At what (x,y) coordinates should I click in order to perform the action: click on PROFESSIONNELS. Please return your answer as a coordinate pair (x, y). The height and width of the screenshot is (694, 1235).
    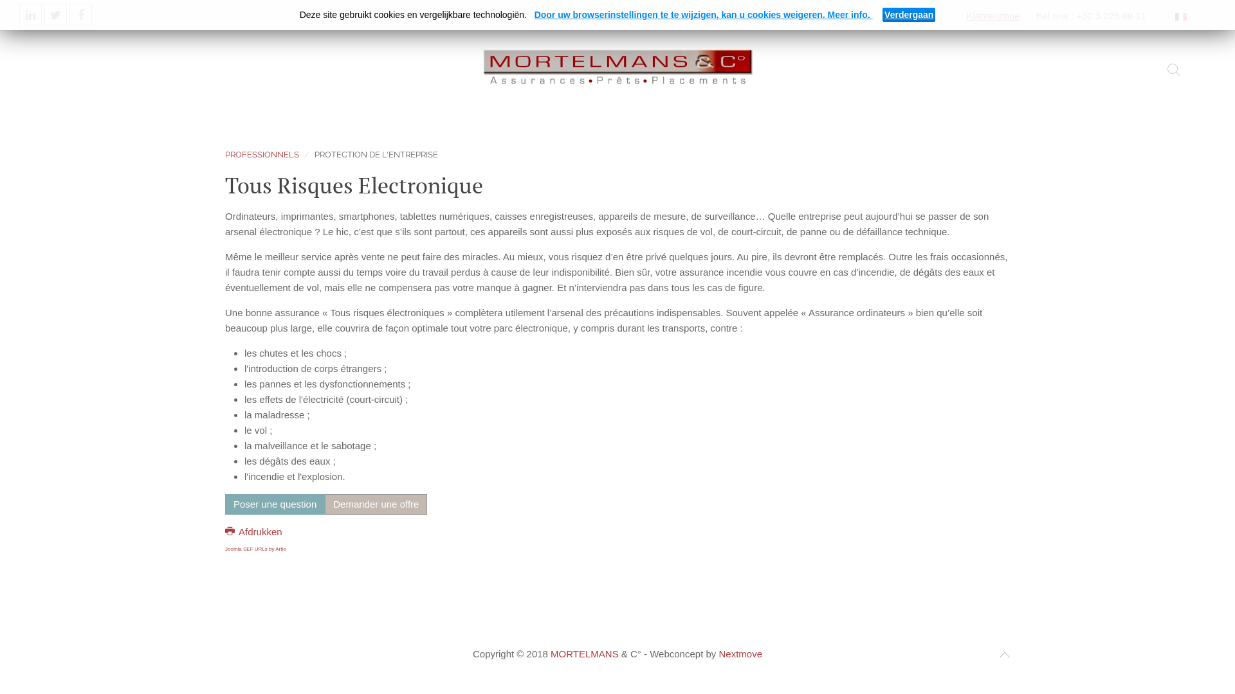
    Looking at the image, I should click on (262, 155).